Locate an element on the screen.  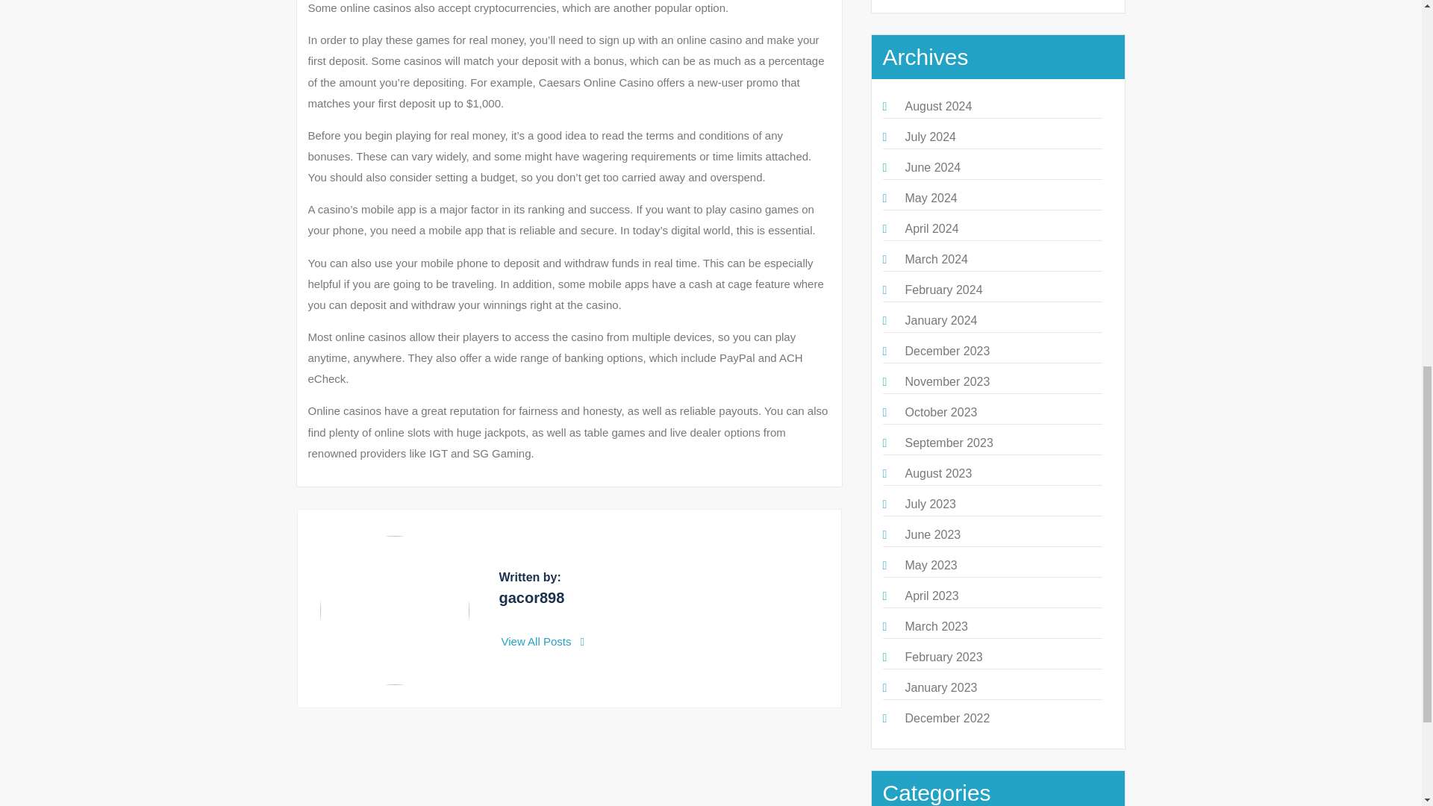
September 2023 is located at coordinates (948, 443).